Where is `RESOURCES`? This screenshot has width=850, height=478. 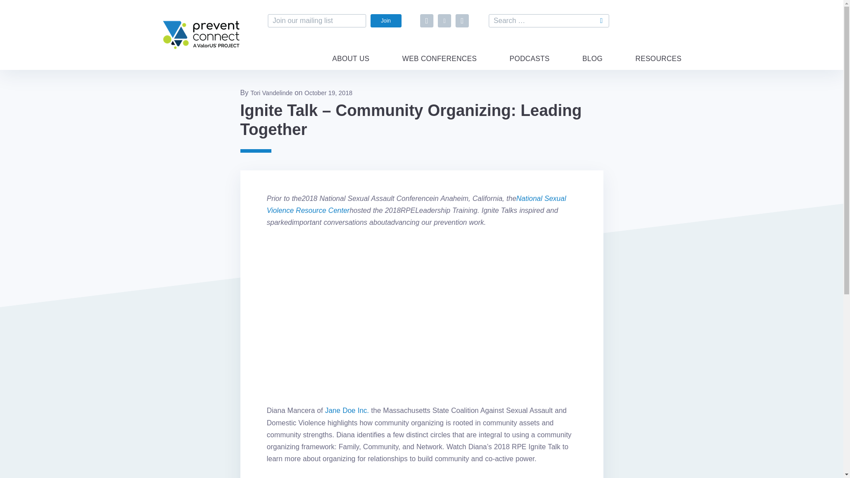
RESOURCES is located at coordinates (658, 64).